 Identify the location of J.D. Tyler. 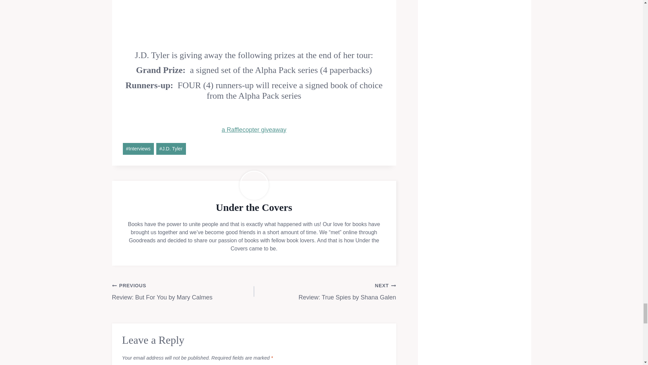
(171, 149).